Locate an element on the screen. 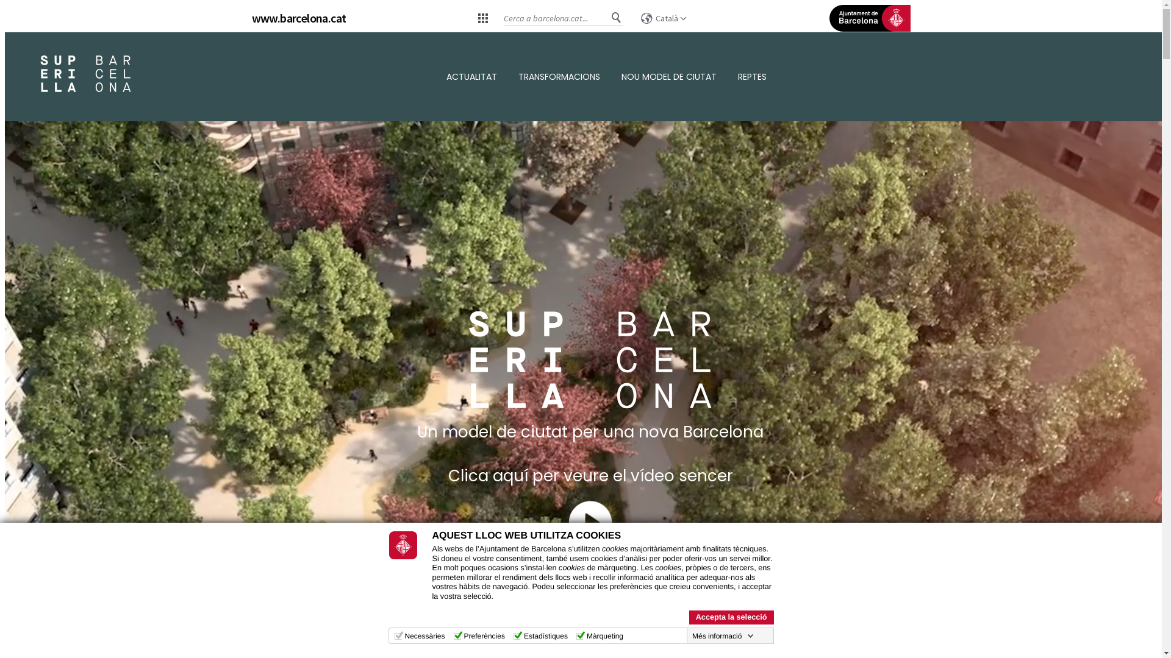 Image resolution: width=1171 pixels, height=658 pixels. www.barcelona.cat is located at coordinates (299, 18).